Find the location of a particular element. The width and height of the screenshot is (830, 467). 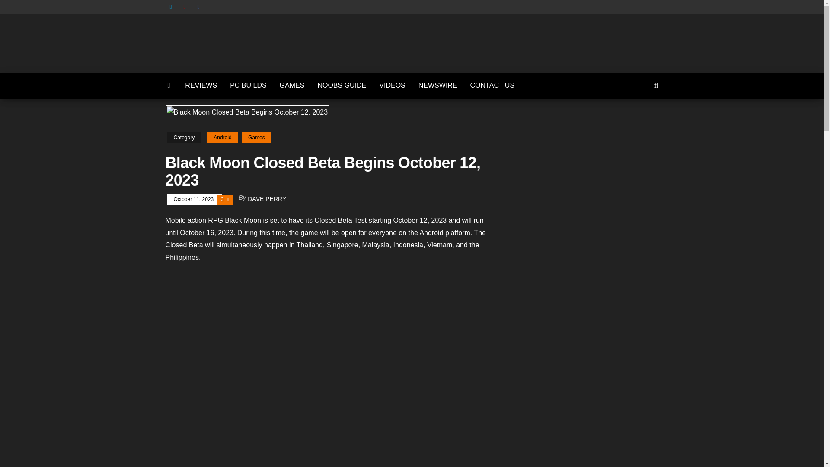

NOOBS GUIDE is located at coordinates (342, 86).